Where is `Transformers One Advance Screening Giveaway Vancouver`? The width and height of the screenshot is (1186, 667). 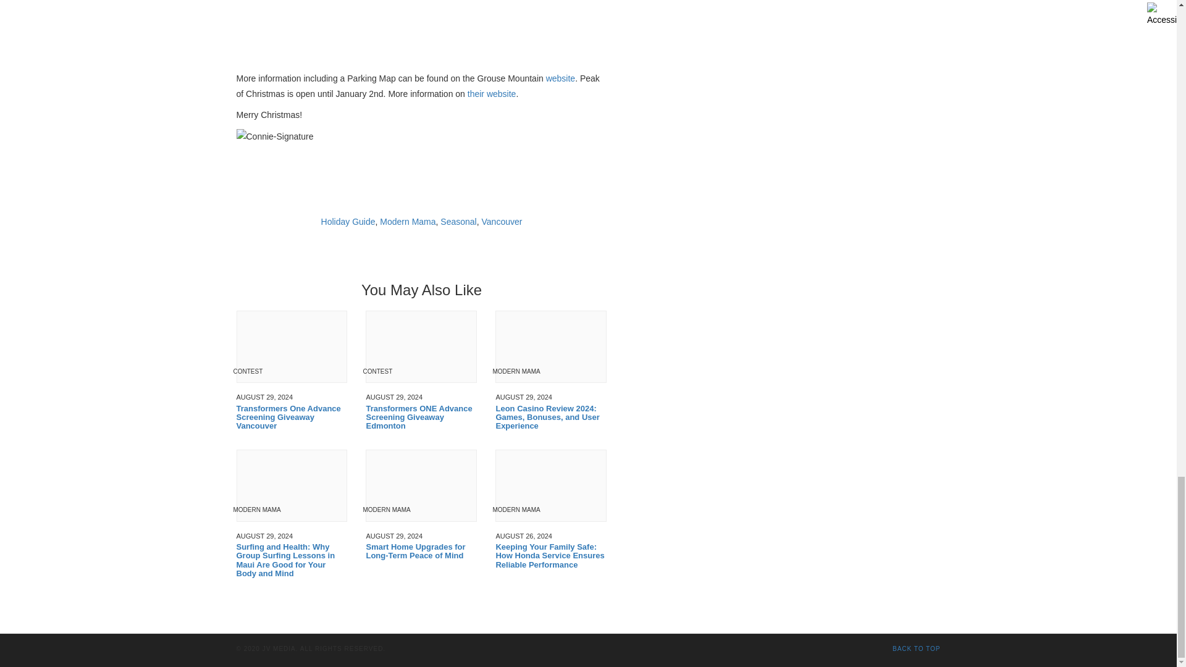 Transformers One Advance Screening Giveaway Vancouver is located at coordinates (292, 417).